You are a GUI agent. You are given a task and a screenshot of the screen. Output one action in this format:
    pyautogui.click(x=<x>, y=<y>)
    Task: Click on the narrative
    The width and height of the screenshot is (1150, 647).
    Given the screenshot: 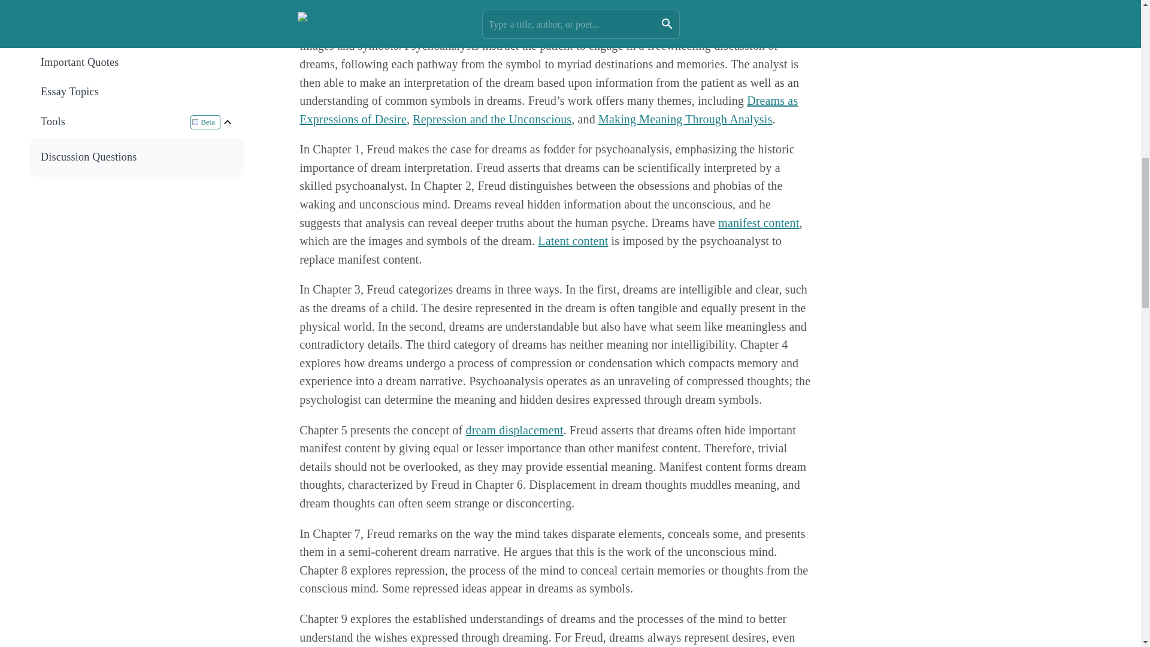 What is the action you would take?
    pyautogui.click(x=437, y=8)
    